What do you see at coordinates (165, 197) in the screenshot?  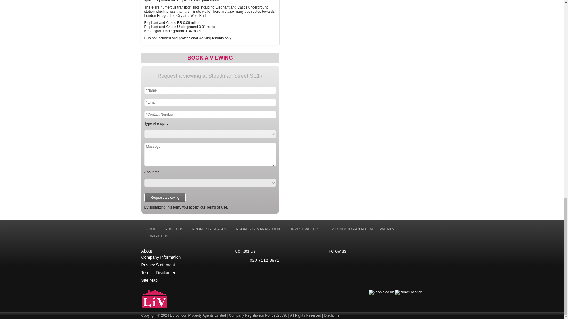 I see `Request a viewing` at bounding box center [165, 197].